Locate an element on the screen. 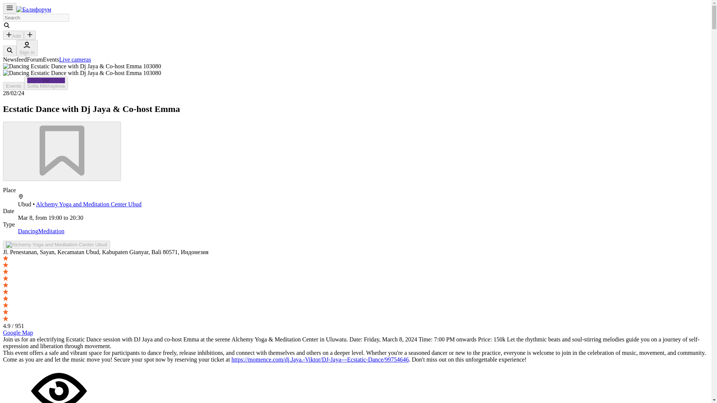 This screenshot has width=717, height=403. Add is located at coordinates (13, 35).